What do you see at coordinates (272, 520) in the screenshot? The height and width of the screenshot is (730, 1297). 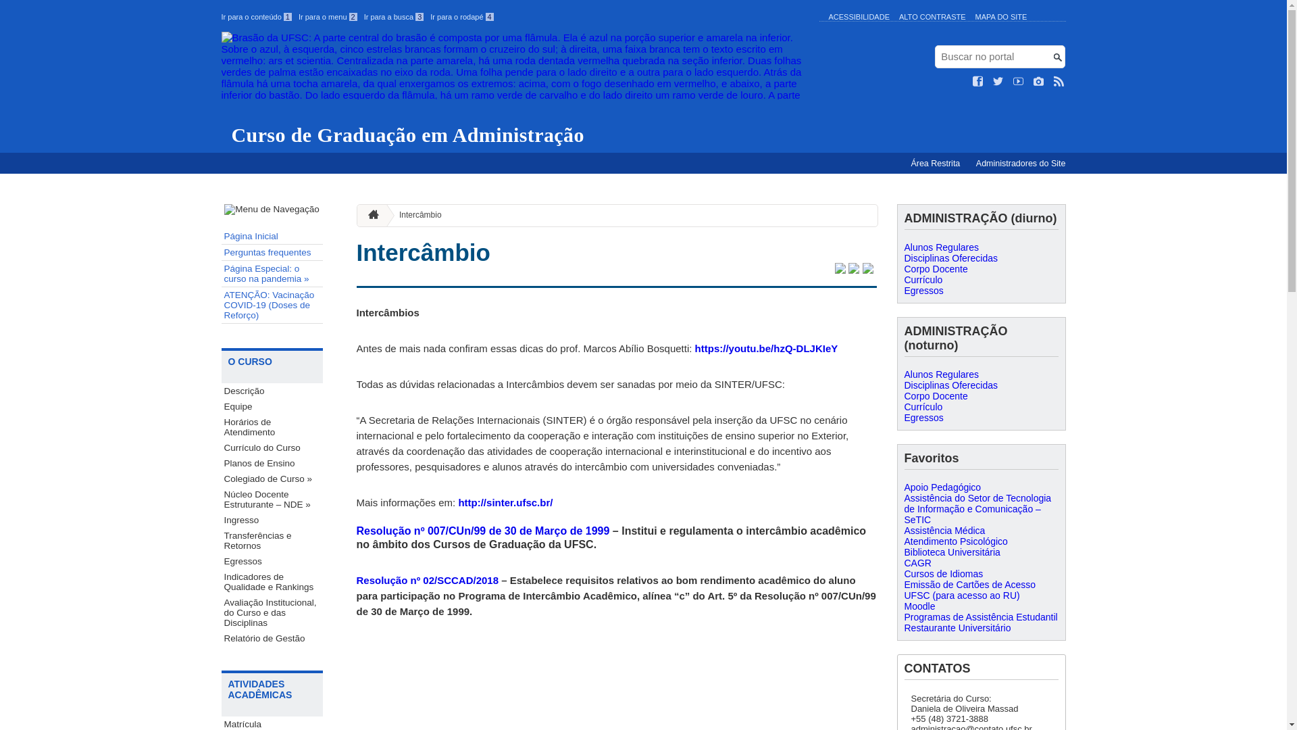 I see `Ingresso` at bounding box center [272, 520].